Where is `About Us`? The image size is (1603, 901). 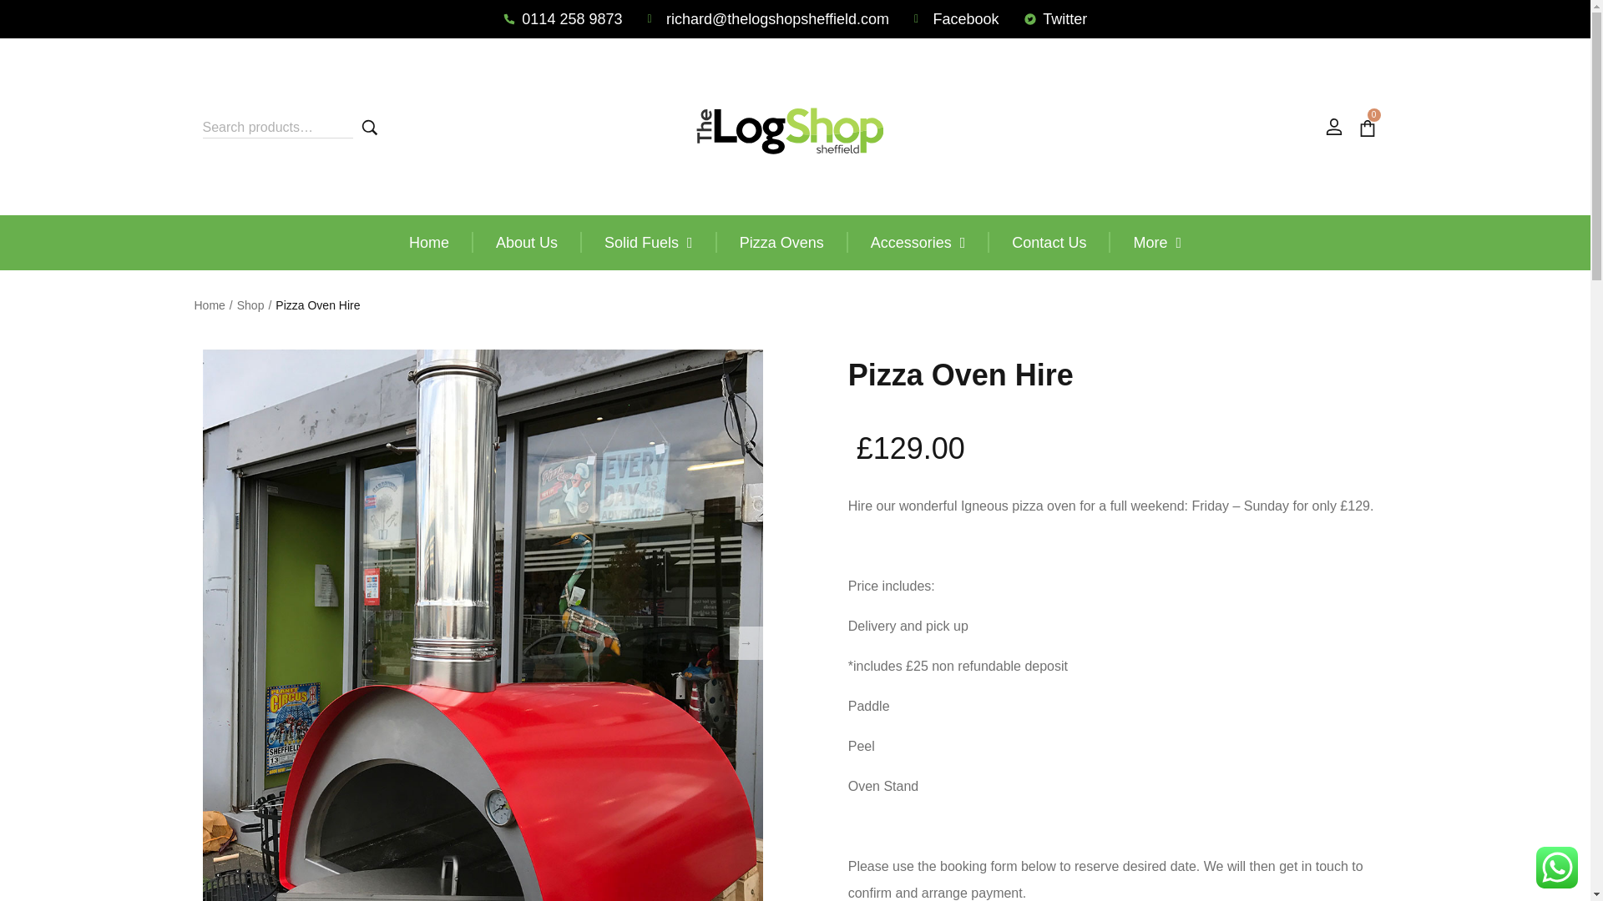
About Us is located at coordinates (526, 242).